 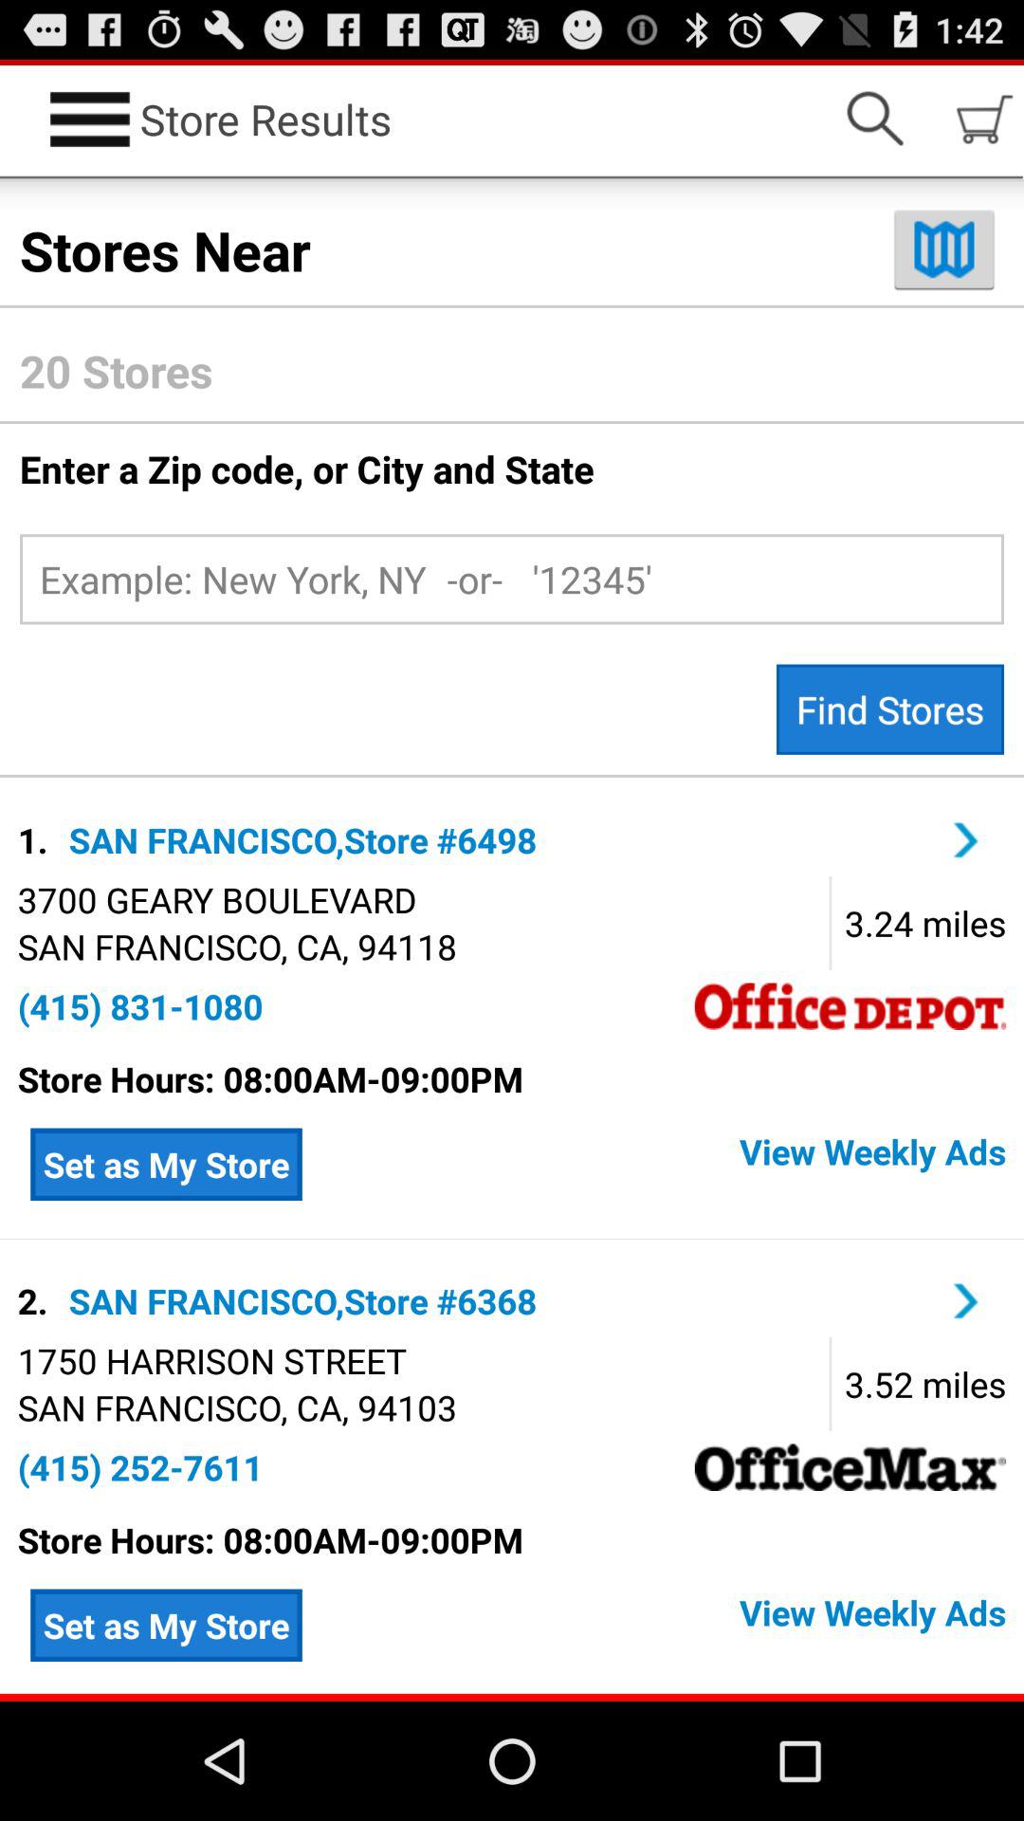 I want to click on click on search icon, so click(x=874, y=120).